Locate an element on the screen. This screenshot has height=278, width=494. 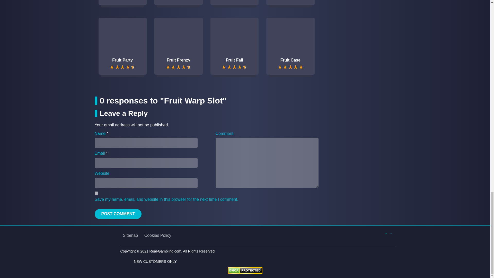
yes is located at coordinates (96, 193).